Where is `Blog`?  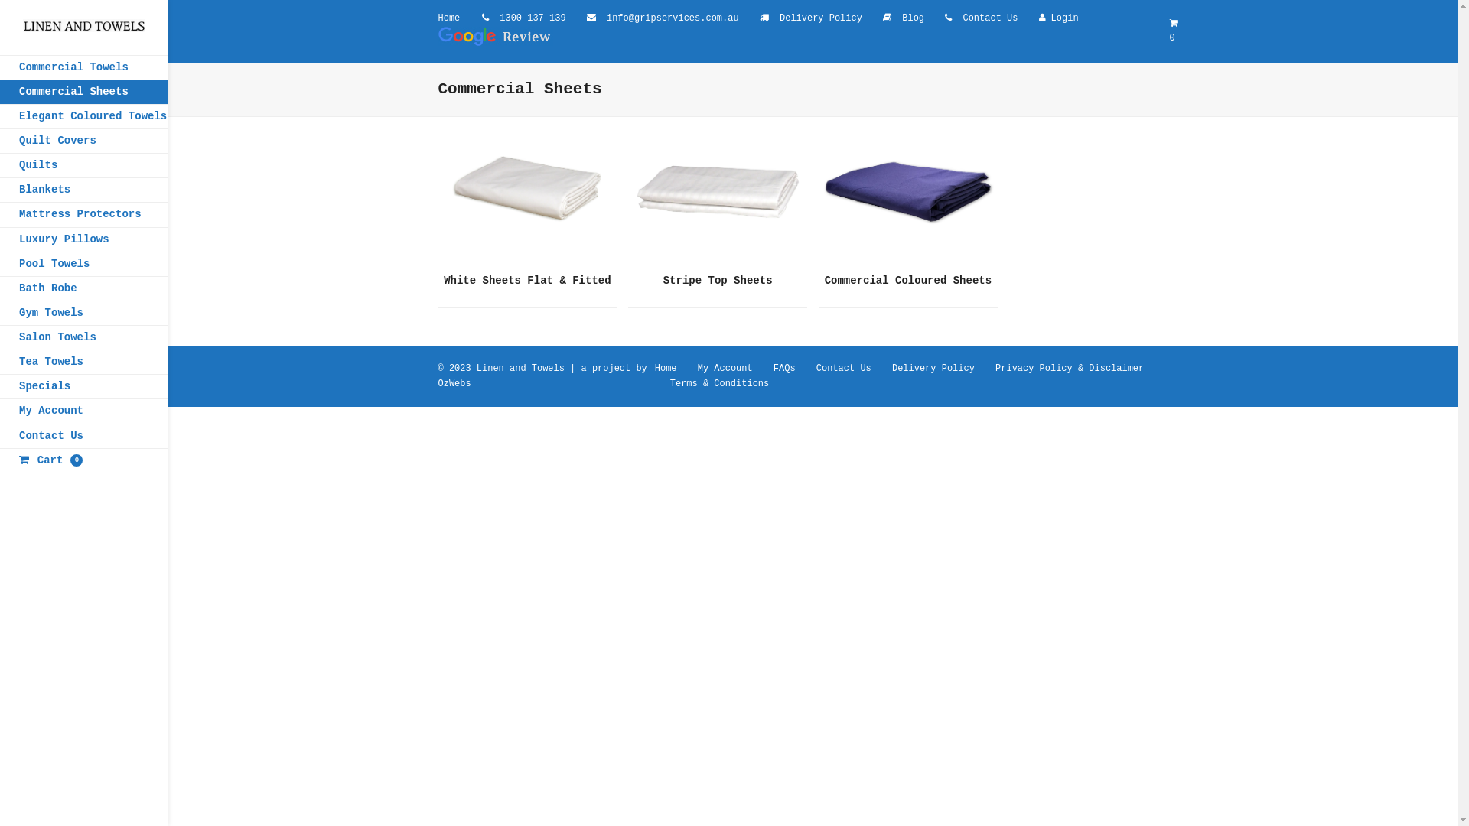
Blog is located at coordinates (914, 18).